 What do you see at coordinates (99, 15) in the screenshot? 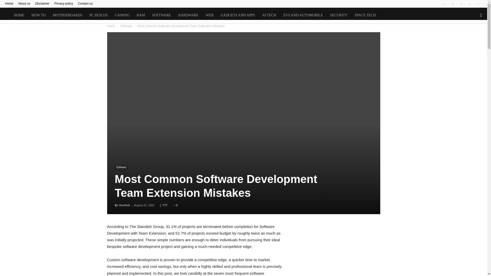
I see `PC BUILDS` at bounding box center [99, 15].